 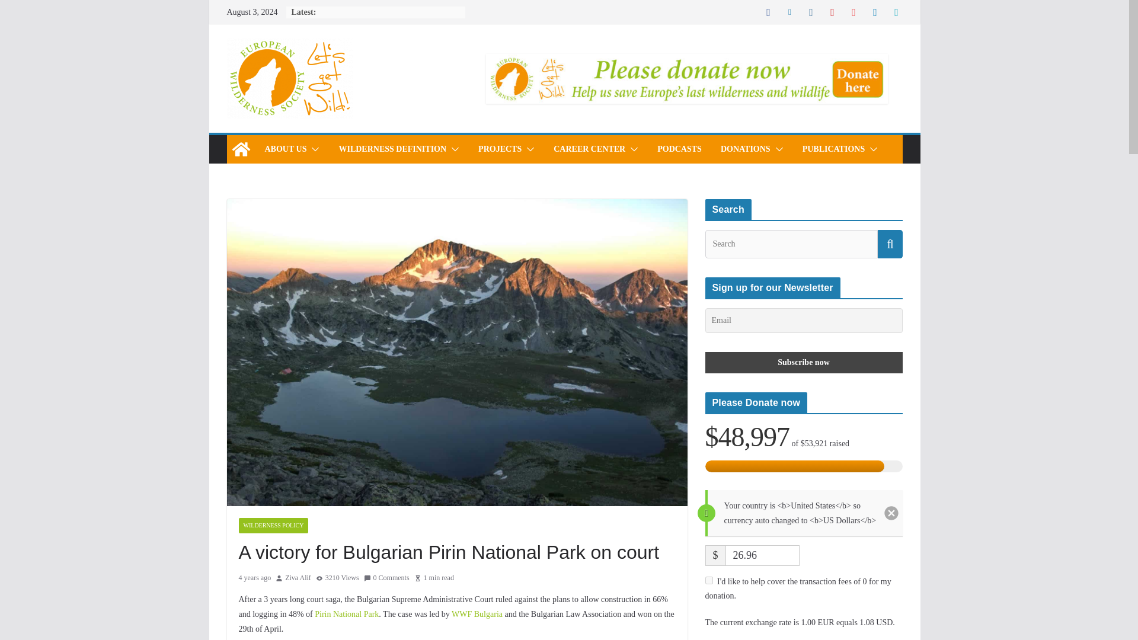 I want to click on Ziva Alif, so click(x=298, y=578).